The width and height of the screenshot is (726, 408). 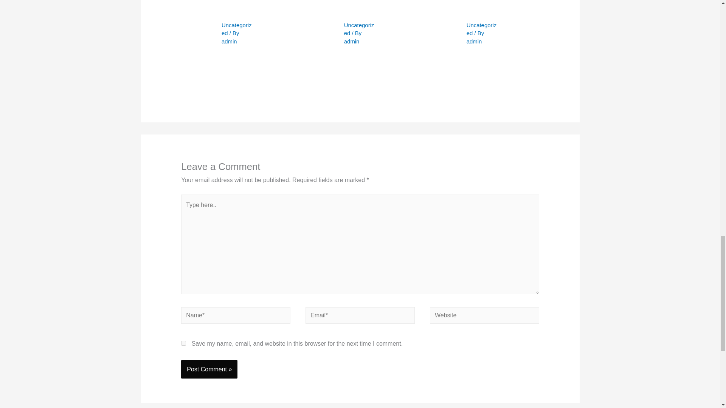 What do you see at coordinates (359, 29) in the screenshot?
I see `Uncategorized` at bounding box center [359, 29].